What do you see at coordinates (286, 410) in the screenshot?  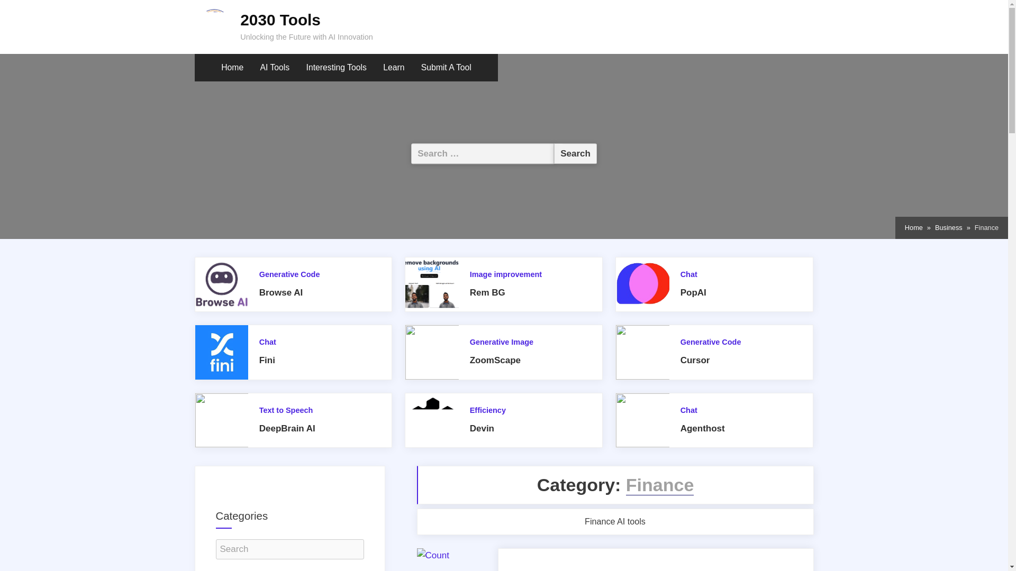 I see `Text to Speech` at bounding box center [286, 410].